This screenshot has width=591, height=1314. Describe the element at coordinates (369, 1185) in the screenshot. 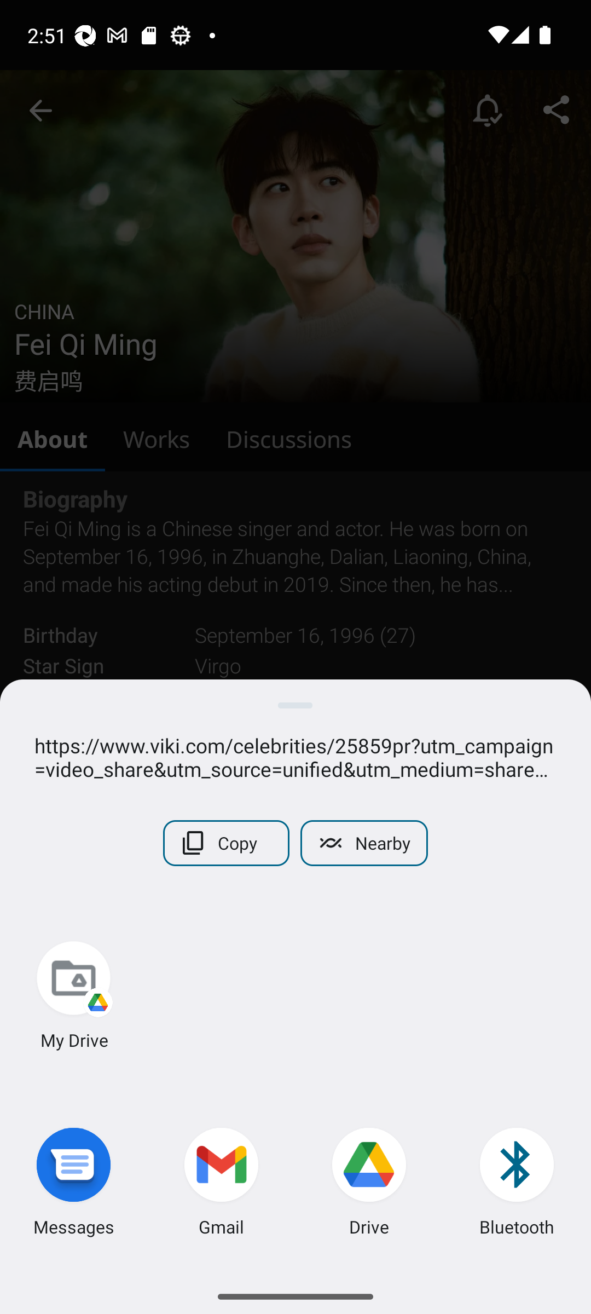

I see `Drive` at that location.